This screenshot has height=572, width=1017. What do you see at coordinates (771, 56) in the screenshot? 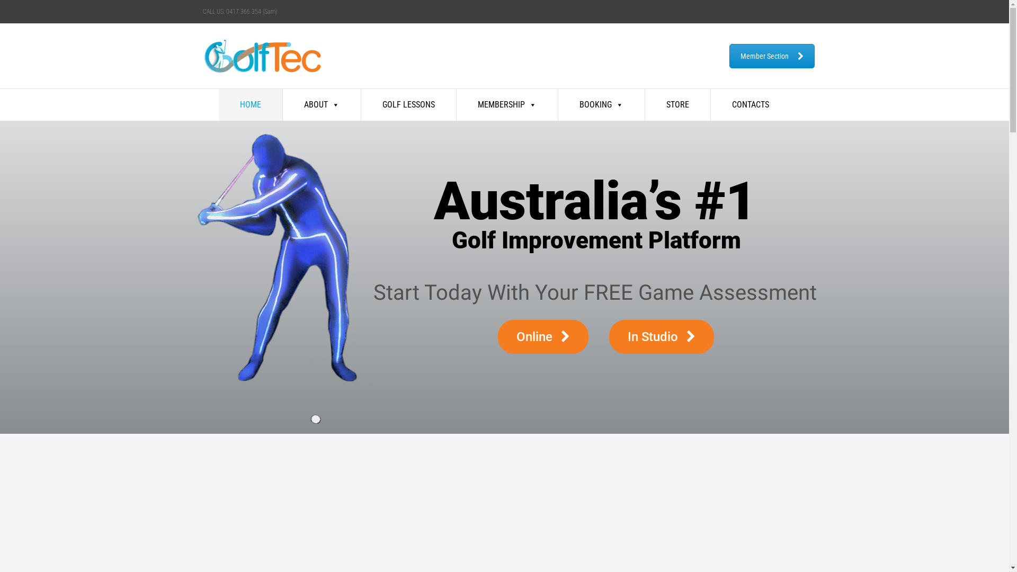
I see `Member Section` at bounding box center [771, 56].